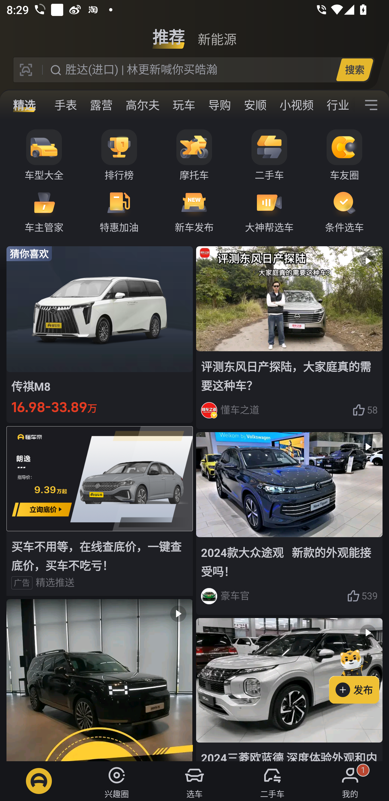 The width and height of the screenshot is (389, 801). I want to click on 条件选车, so click(344, 211).